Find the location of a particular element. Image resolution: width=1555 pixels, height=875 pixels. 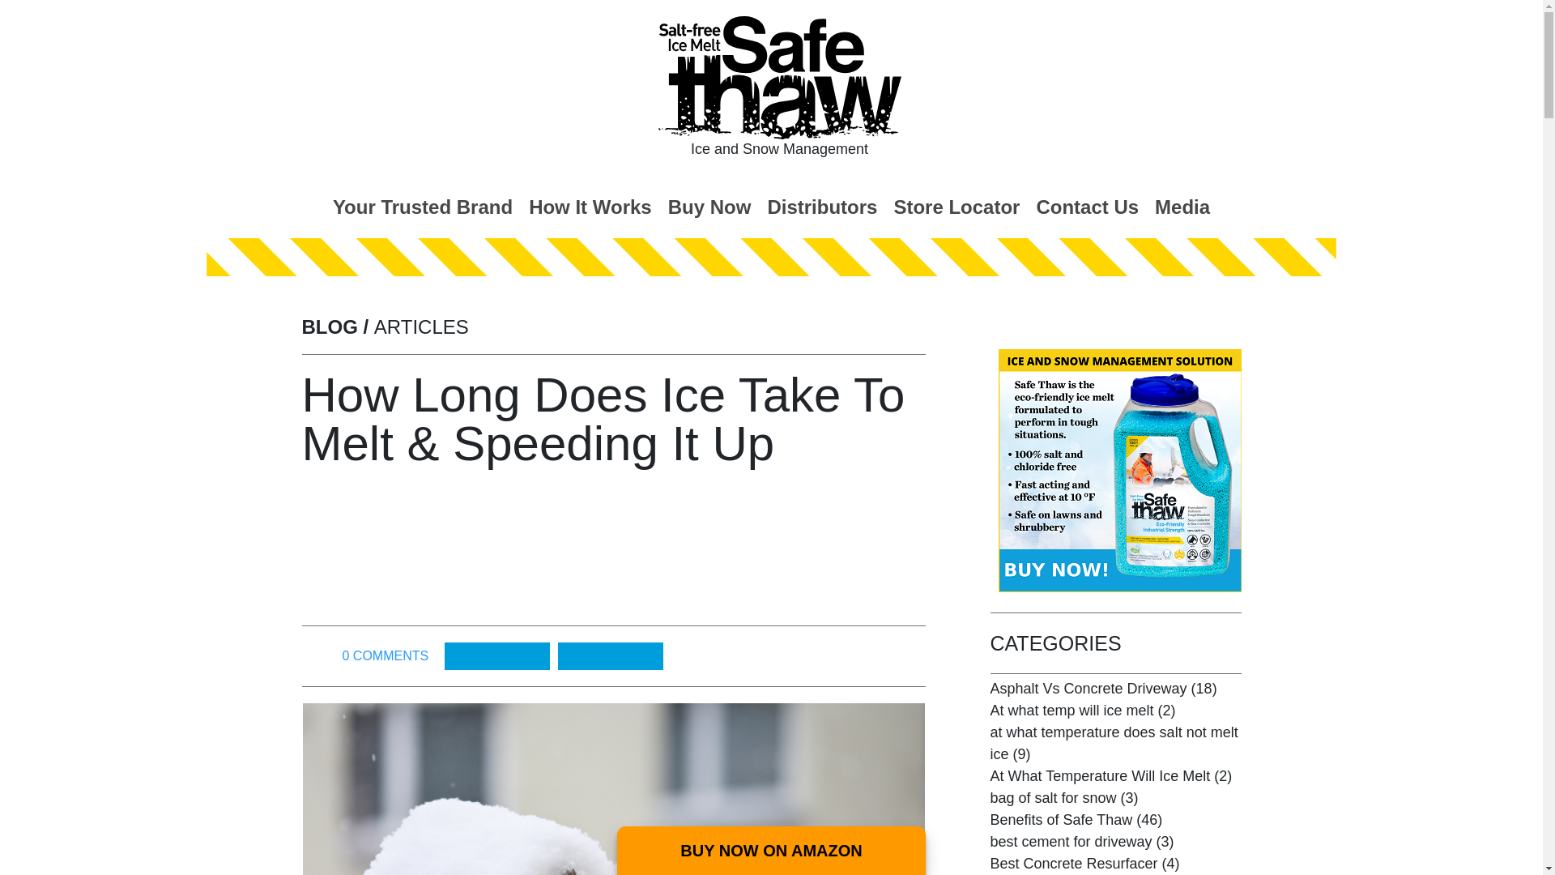

Media is located at coordinates (1182, 206).